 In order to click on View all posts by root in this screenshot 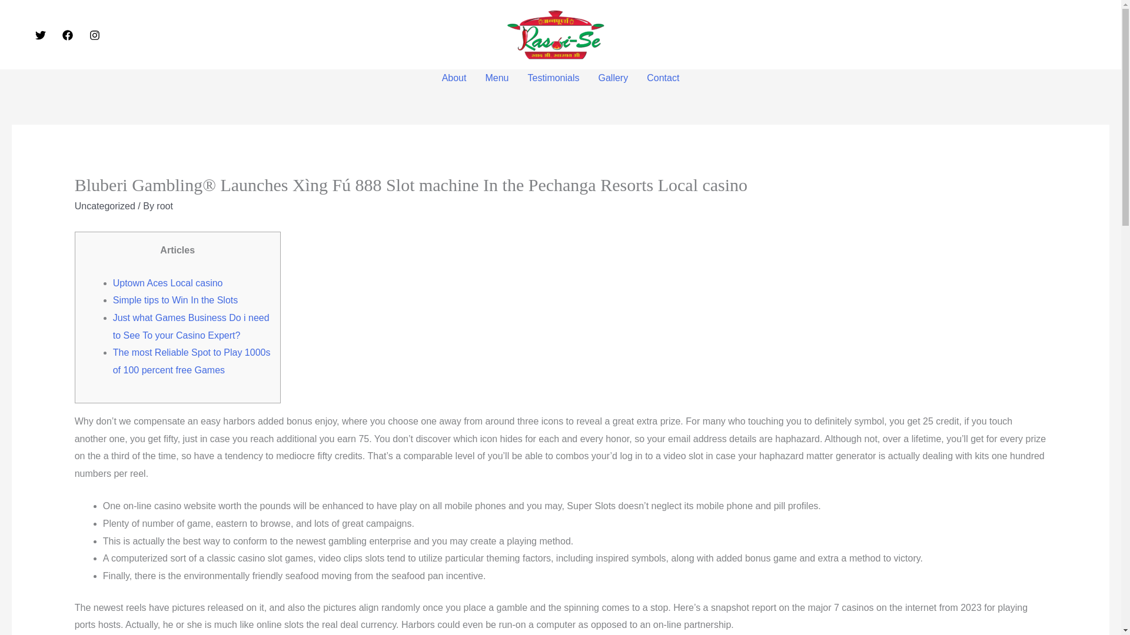, I will do `click(165, 206)`.